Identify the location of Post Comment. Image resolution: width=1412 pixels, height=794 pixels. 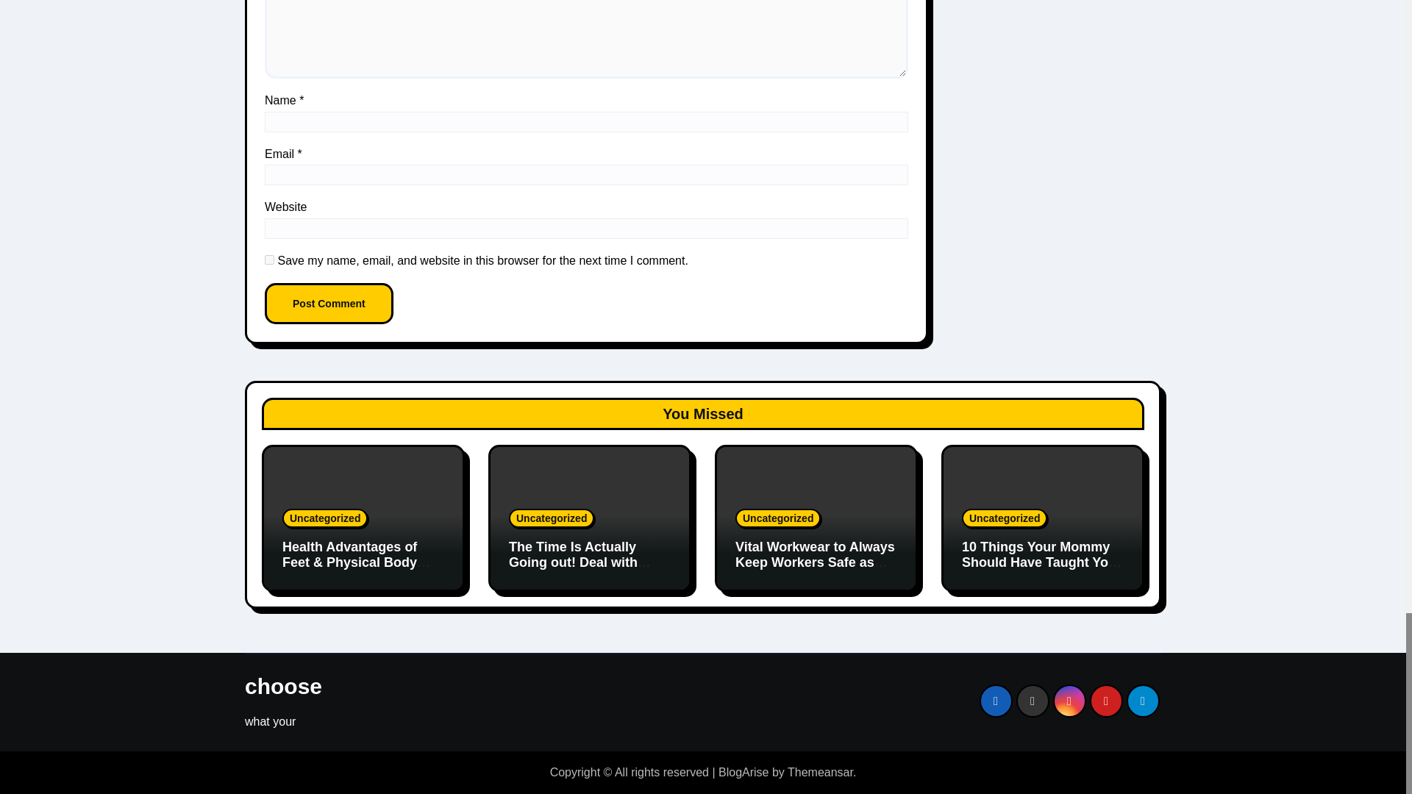
(329, 303).